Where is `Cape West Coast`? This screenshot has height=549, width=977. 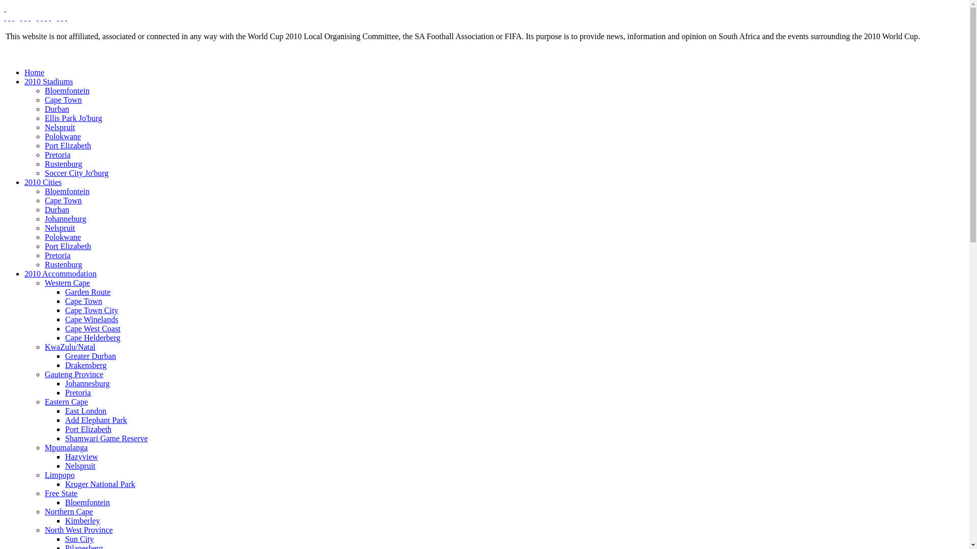 Cape West Coast is located at coordinates (93, 328).